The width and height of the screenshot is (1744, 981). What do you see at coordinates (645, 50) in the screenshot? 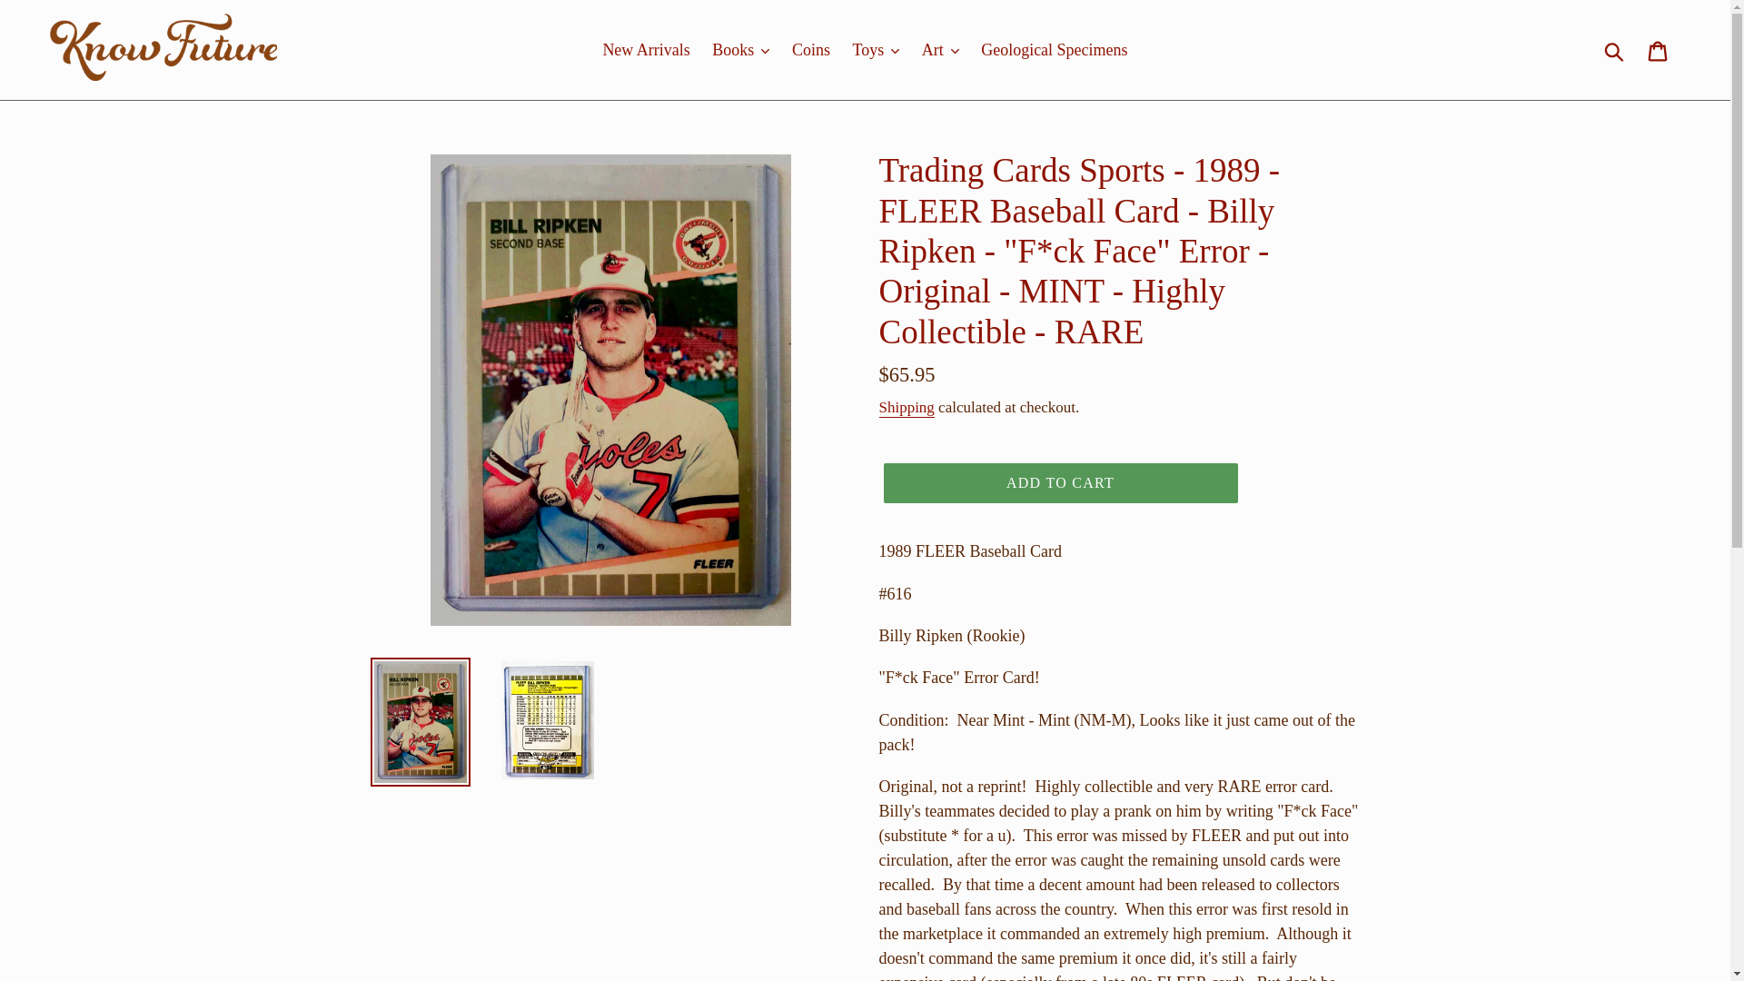
I see `New Arrivals` at bounding box center [645, 50].